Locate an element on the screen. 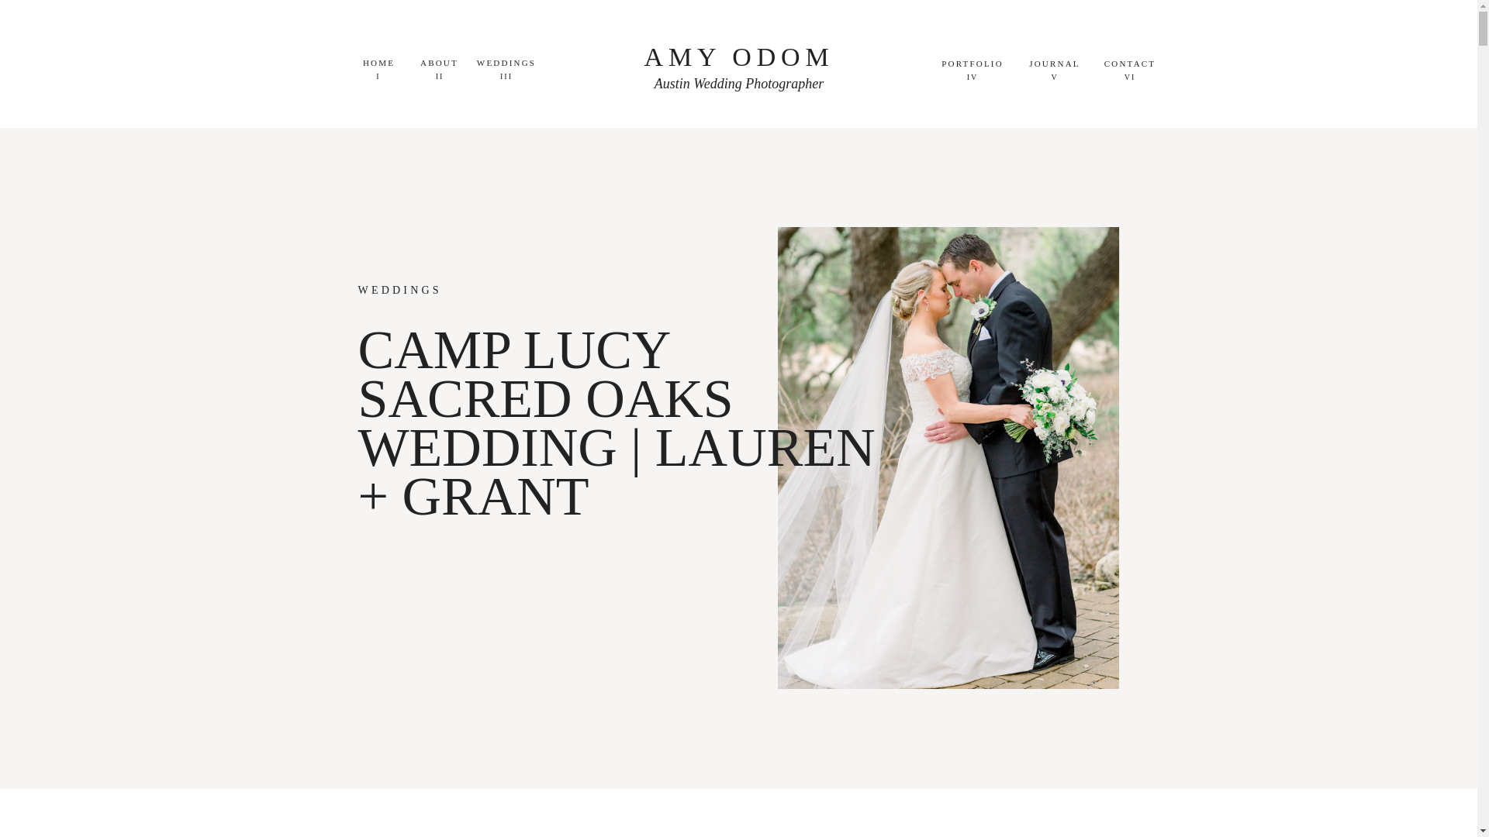 The image size is (1489, 837). HOME is located at coordinates (378, 62).